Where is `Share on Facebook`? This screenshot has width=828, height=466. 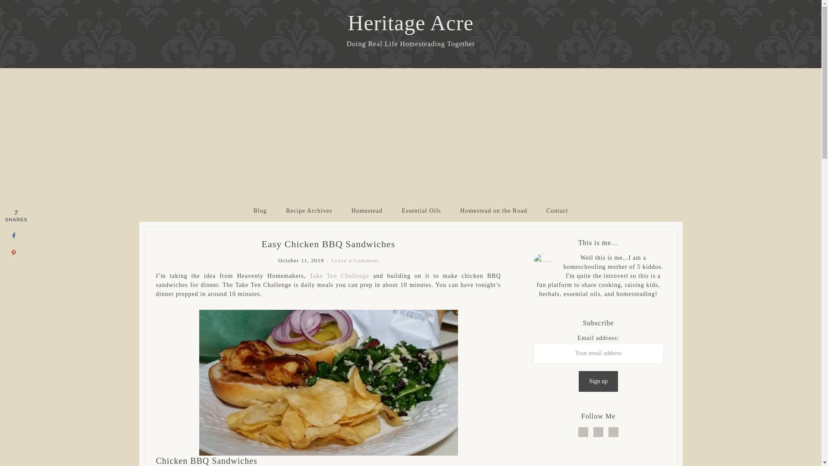 Share on Facebook is located at coordinates (13, 235).